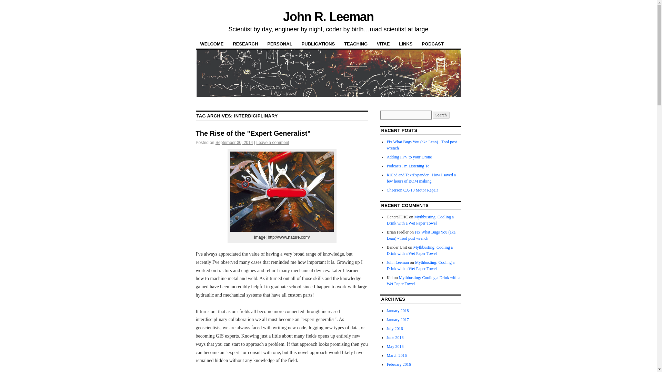  Describe the element at coordinates (383, 43) in the screenshot. I see `VITAE` at that location.